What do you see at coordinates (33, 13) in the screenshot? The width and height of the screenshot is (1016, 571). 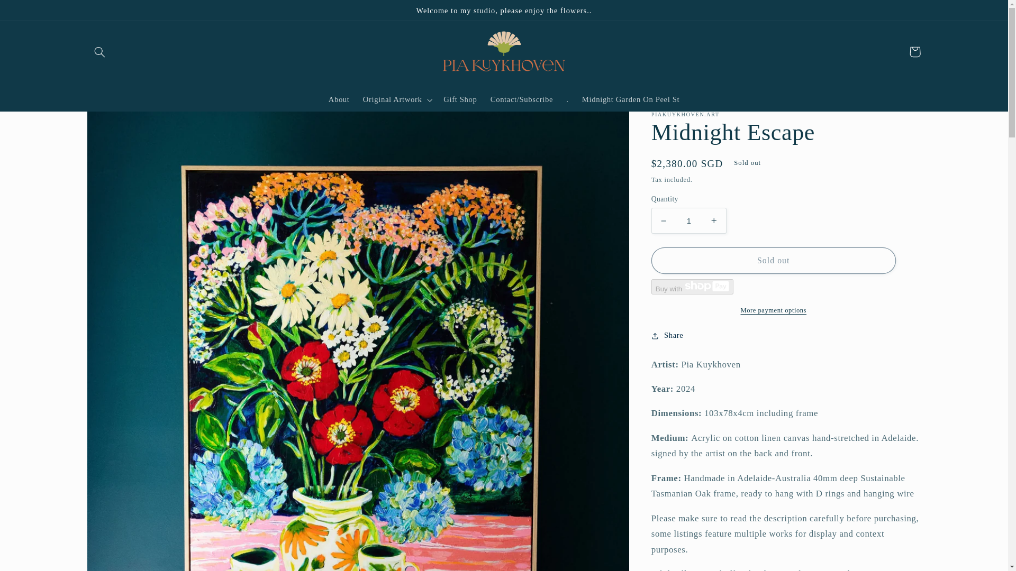 I see `Skip to content` at bounding box center [33, 13].